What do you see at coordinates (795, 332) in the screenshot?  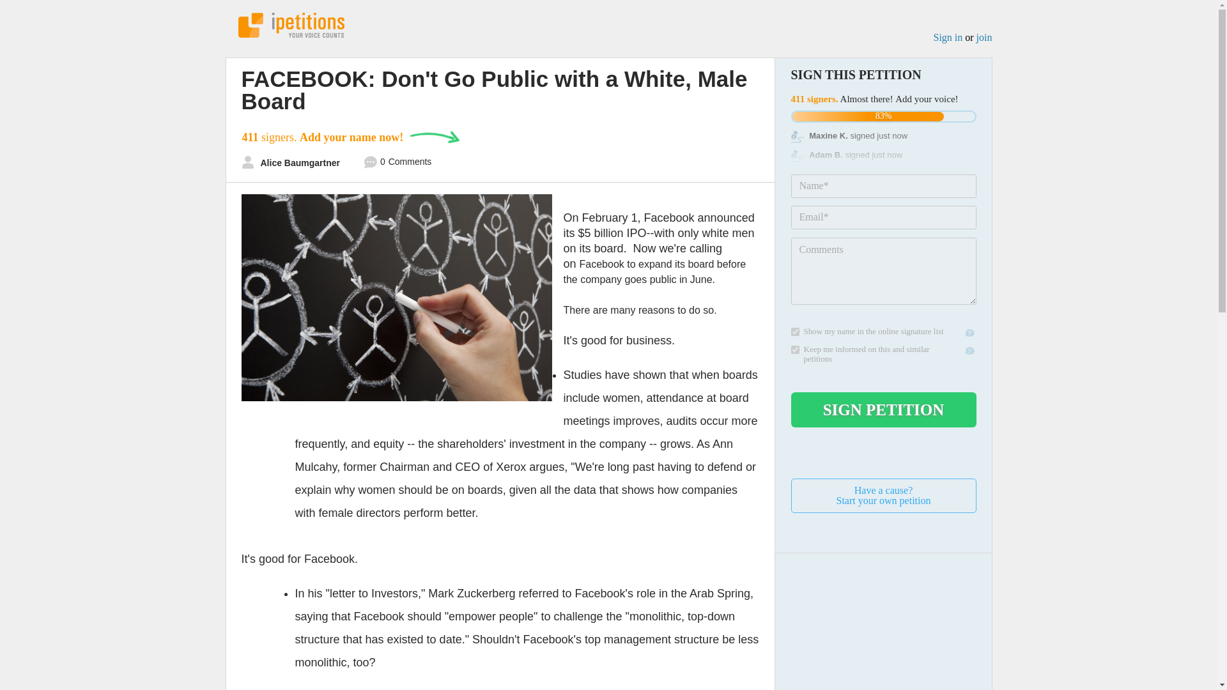 I see `0 Comments` at bounding box center [795, 332].